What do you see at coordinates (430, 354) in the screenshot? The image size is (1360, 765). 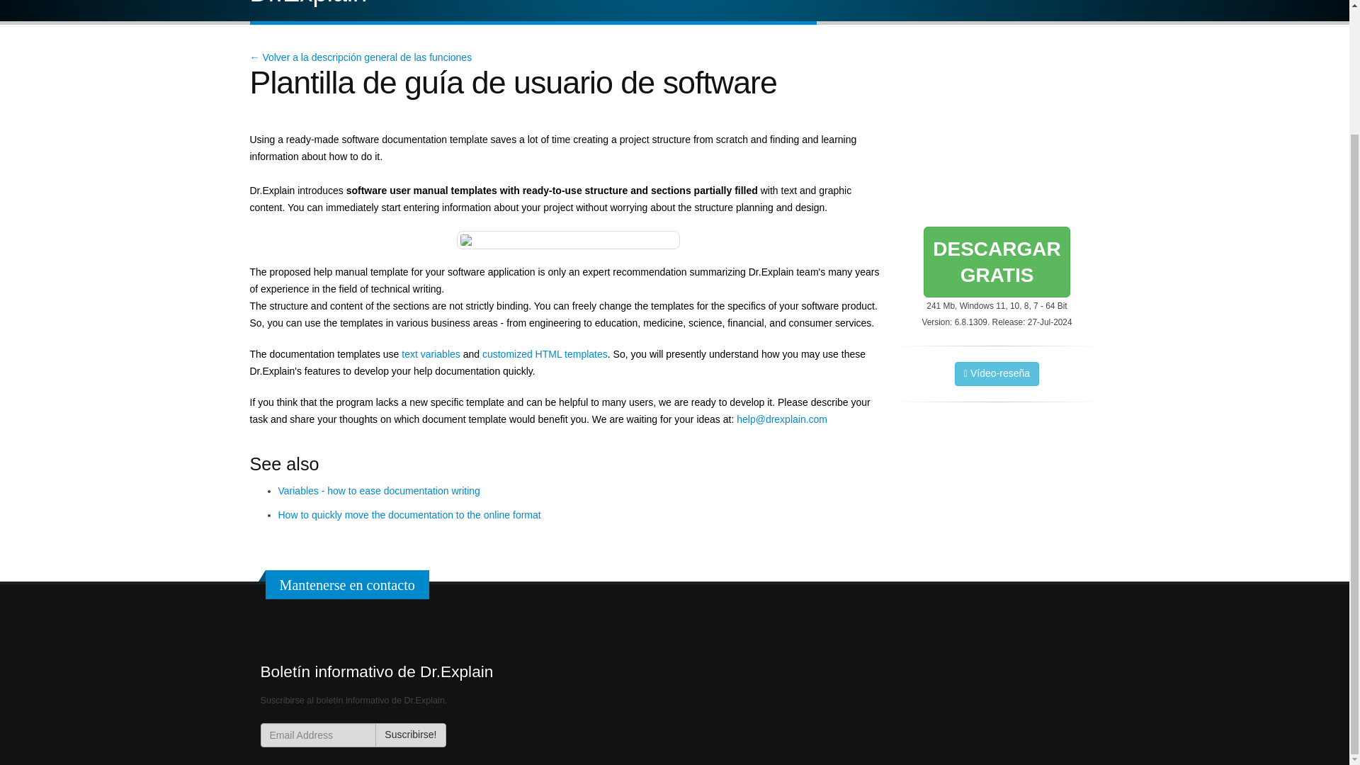 I see `Download Dr.Explain` at bounding box center [430, 354].